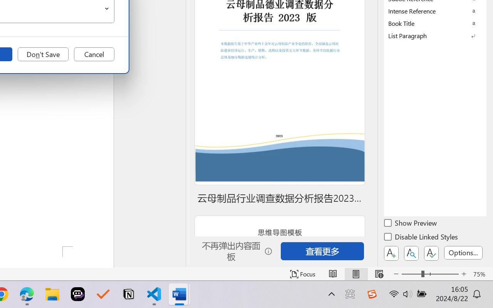 This screenshot has height=308, width=493. Describe the element at coordinates (379, 274) in the screenshot. I see `Web Layout` at that location.